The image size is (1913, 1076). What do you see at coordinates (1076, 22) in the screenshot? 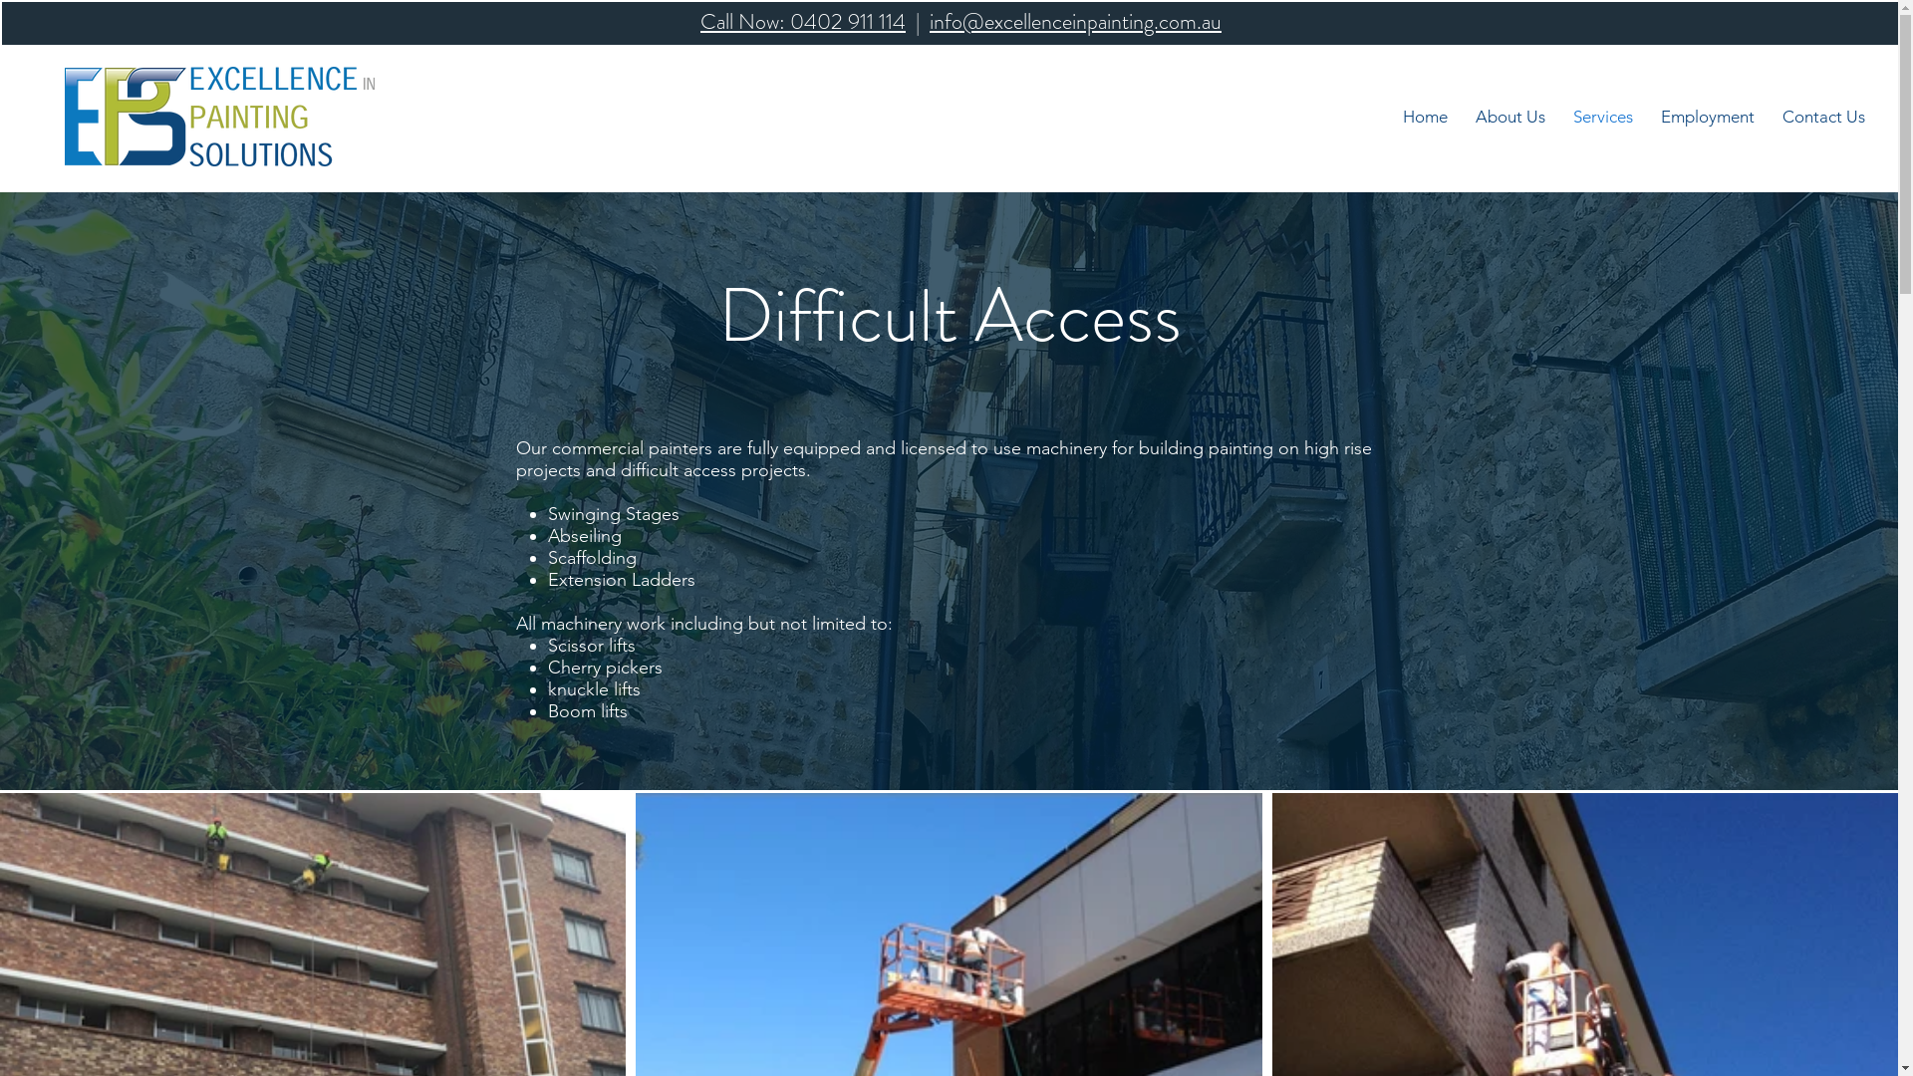
I see `info@excellenceinpainting.com.au` at bounding box center [1076, 22].